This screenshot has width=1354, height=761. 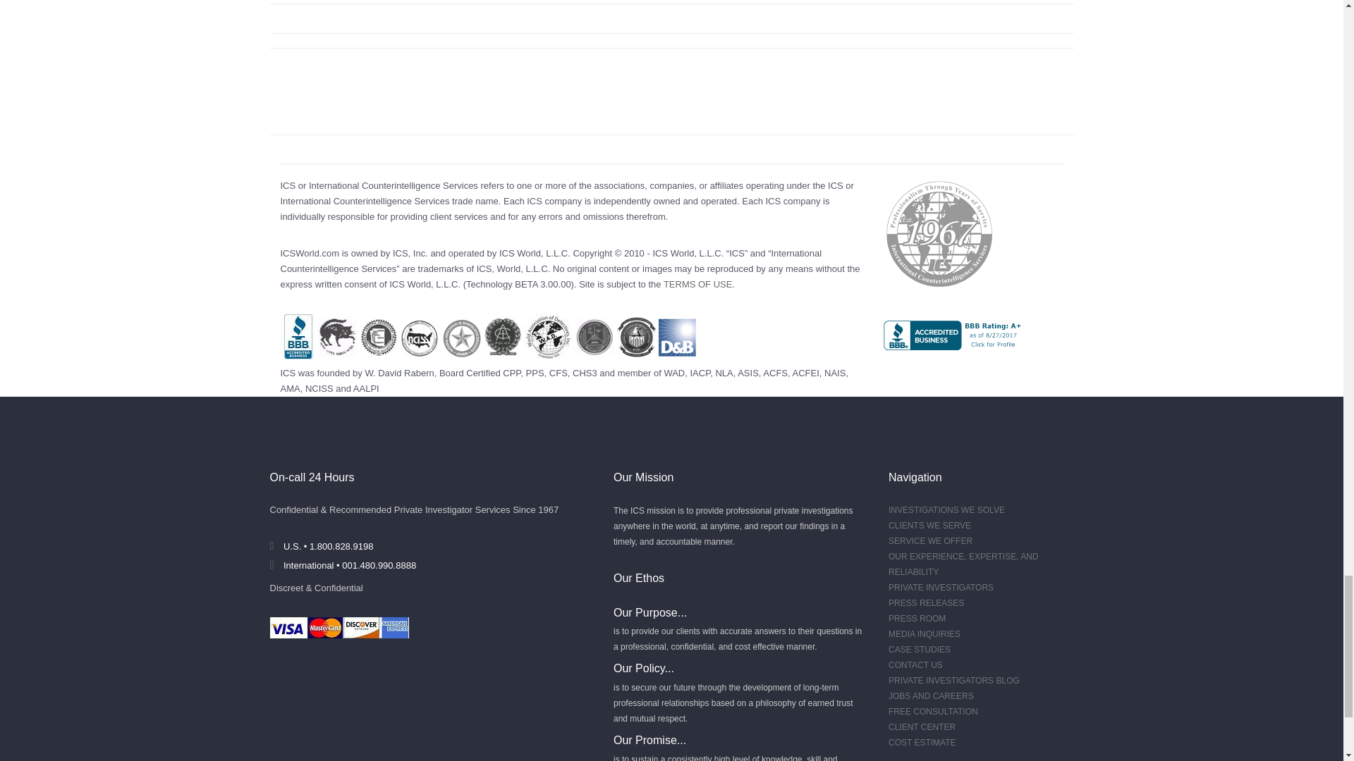 What do you see at coordinates (366, 389) in the screenshot?
I see `Arizona Association of Licensed Private Investigators` at bounding box center [366, 389].